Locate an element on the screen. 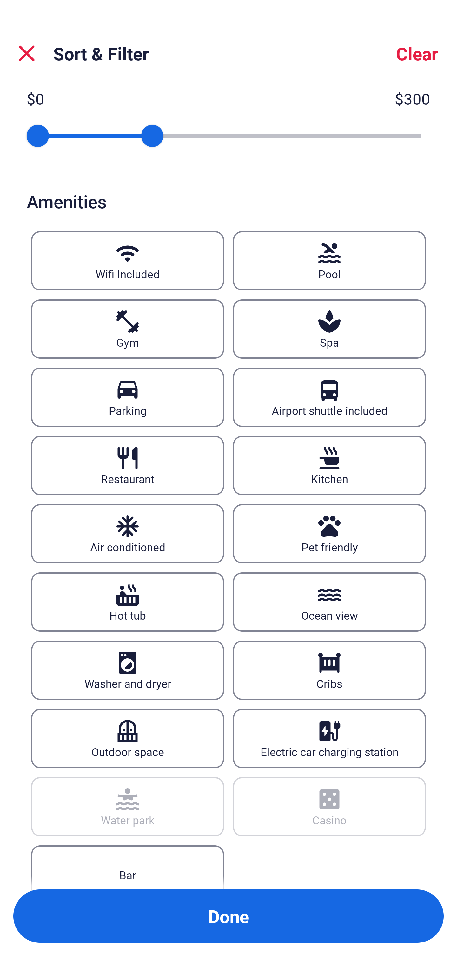  Cribs is located at coordinates (329, 670).